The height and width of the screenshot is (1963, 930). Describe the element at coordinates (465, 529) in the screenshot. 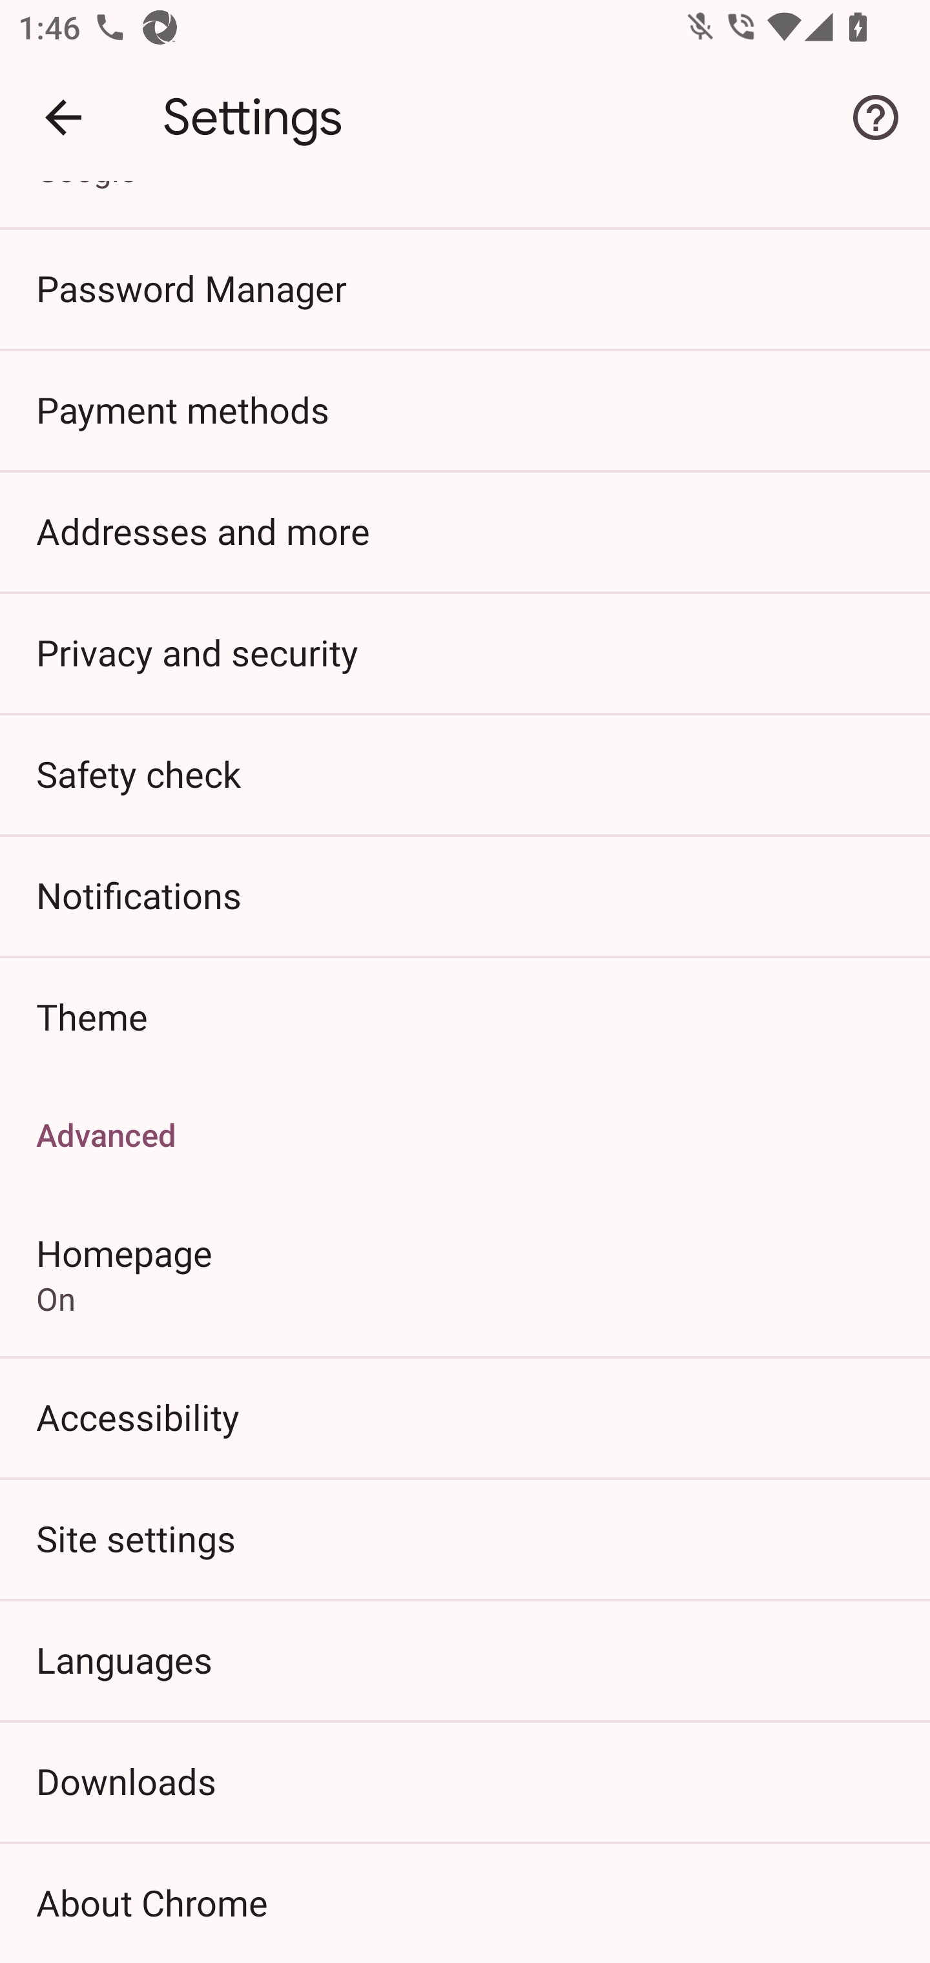

I see `Addresses and more` at that location.